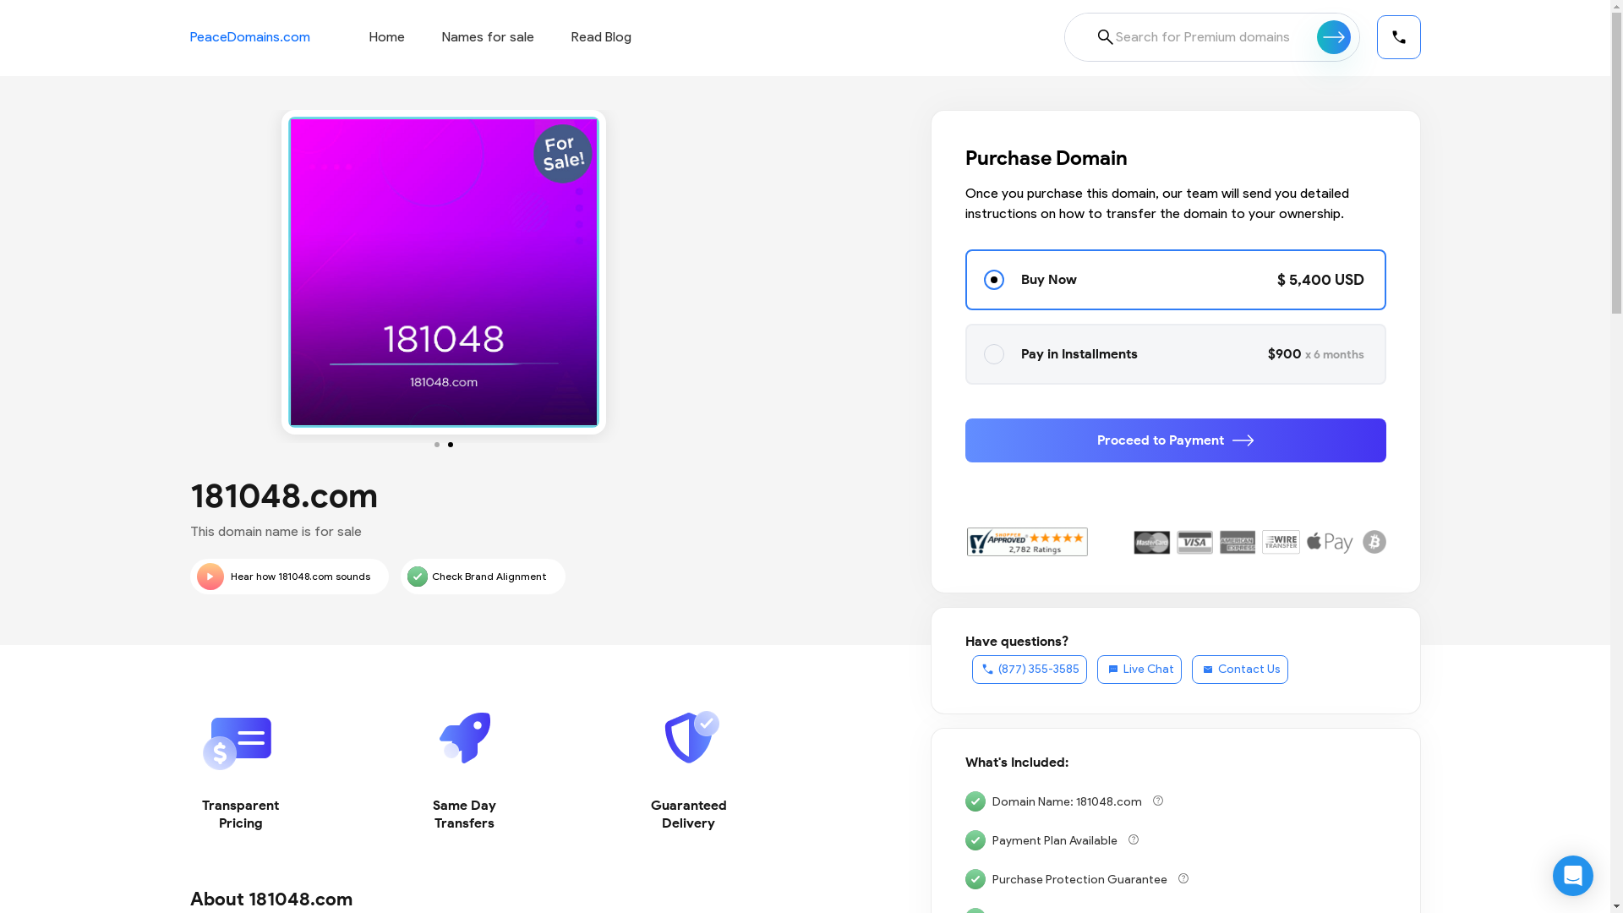  I want to click on (877) 355-3585, so click(1030, 670).